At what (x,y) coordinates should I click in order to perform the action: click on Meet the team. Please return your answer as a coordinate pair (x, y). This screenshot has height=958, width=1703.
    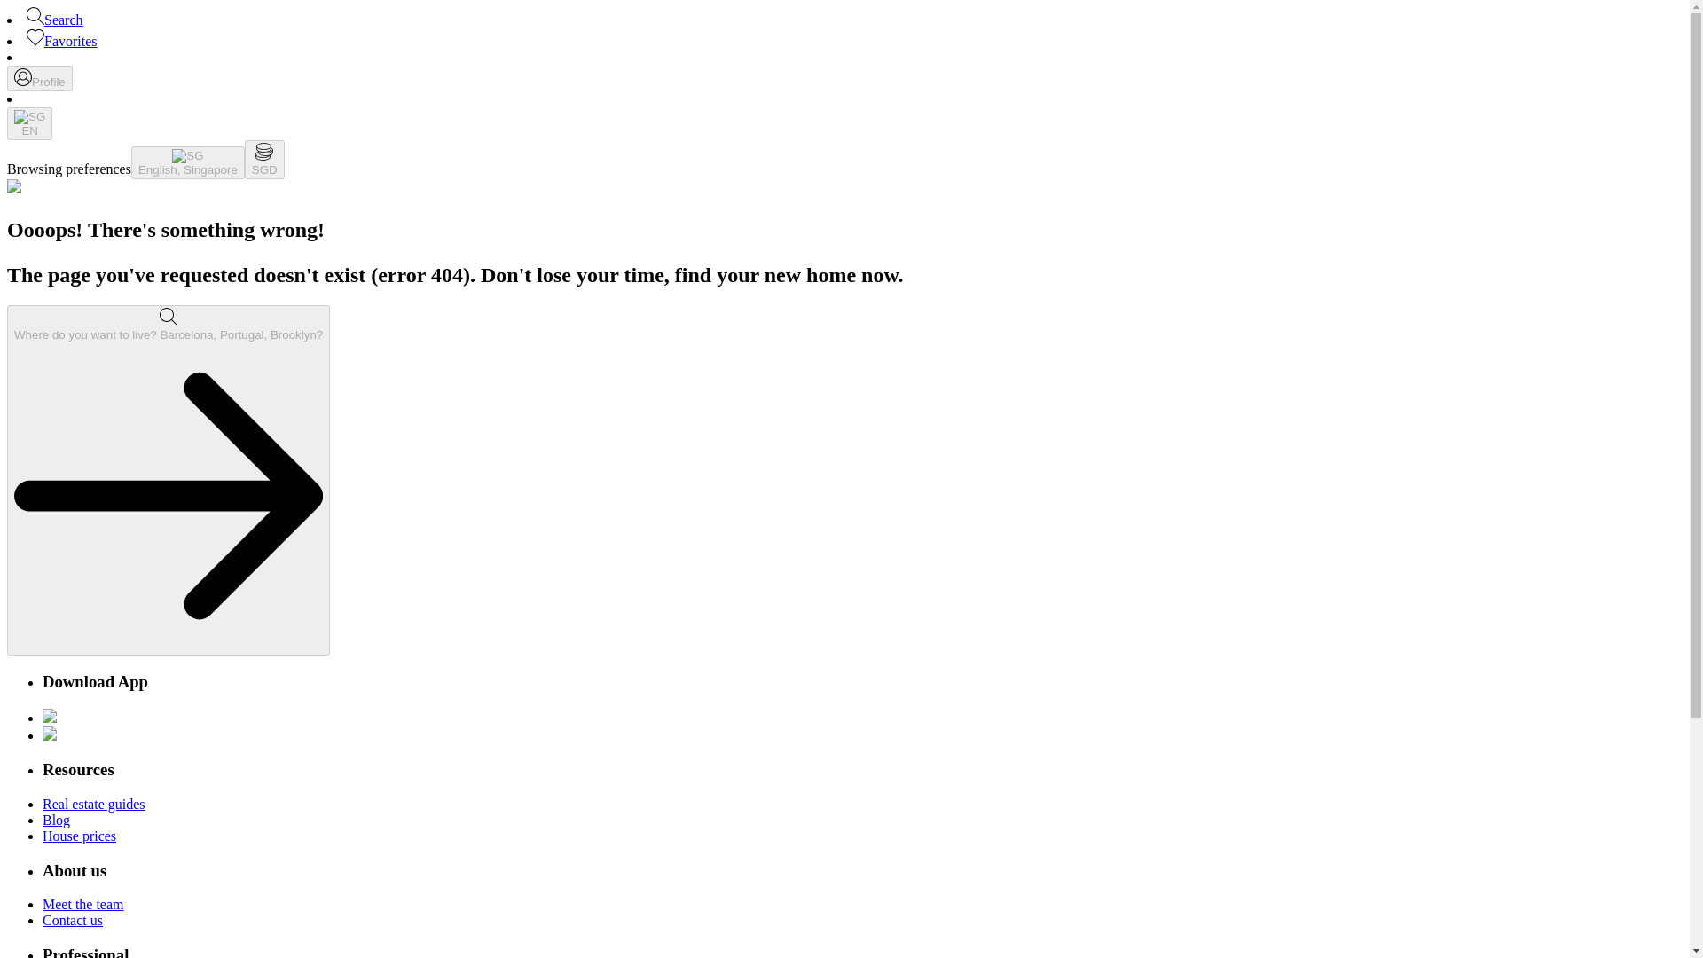
    Looking at the image, I should click on (83, 904).